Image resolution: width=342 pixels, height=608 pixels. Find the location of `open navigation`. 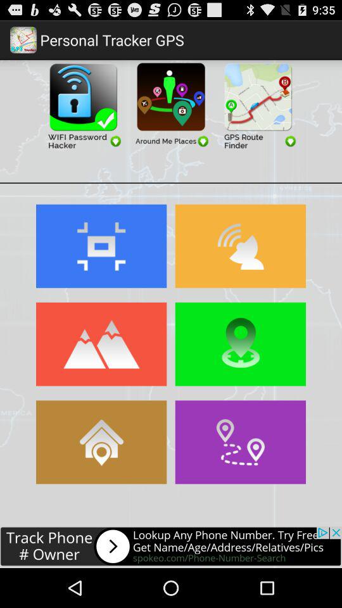

open navigation is located at coordinates (241, 442).